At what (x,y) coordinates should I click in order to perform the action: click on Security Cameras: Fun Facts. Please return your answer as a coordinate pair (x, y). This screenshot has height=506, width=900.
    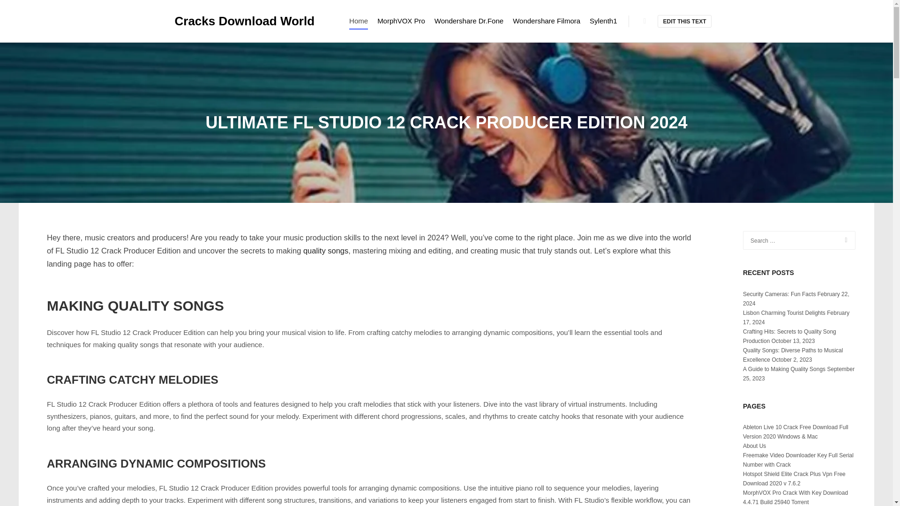
    Looking at the image, I should click on (779, 294).